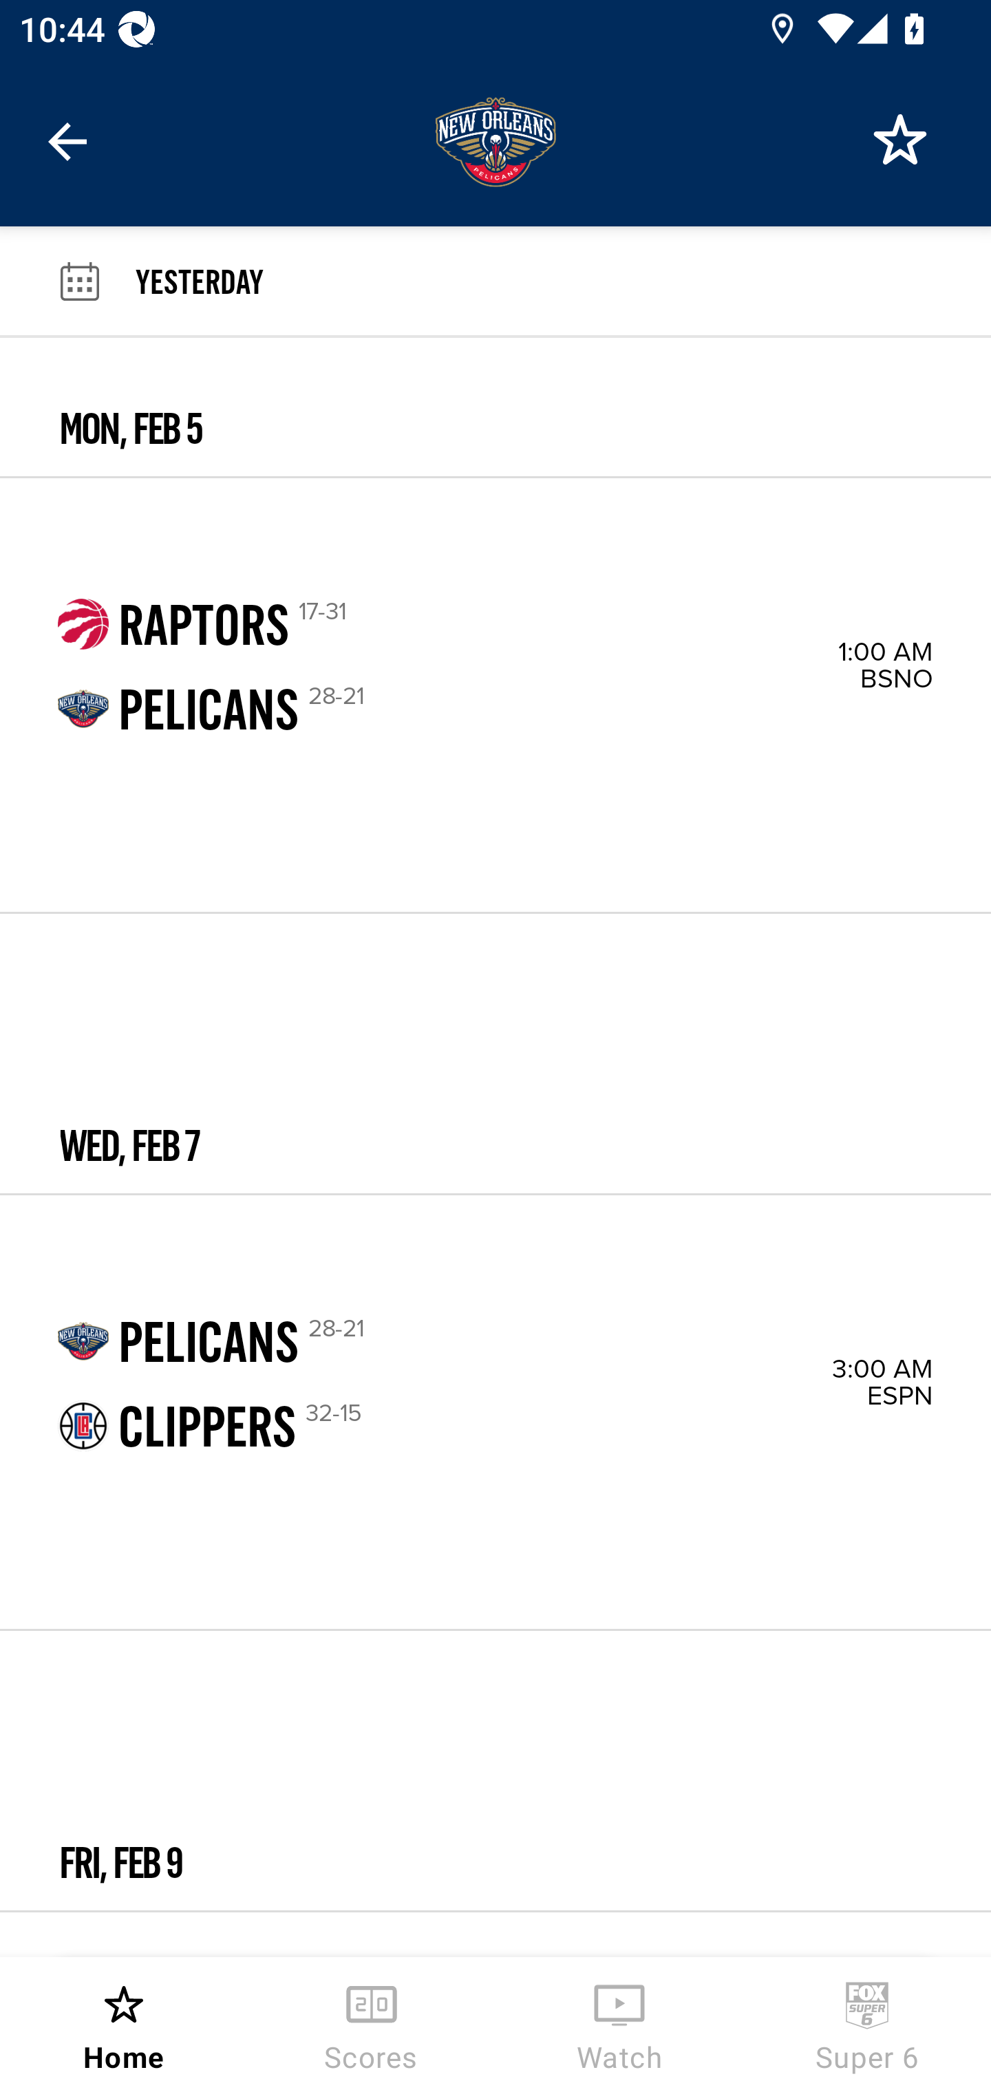 This screenshot has height=2092, width=991. I want to click on PELICANS 28-21 3:00 AM CLIPPERS 32-15 ESPN, so click(495, 1412).